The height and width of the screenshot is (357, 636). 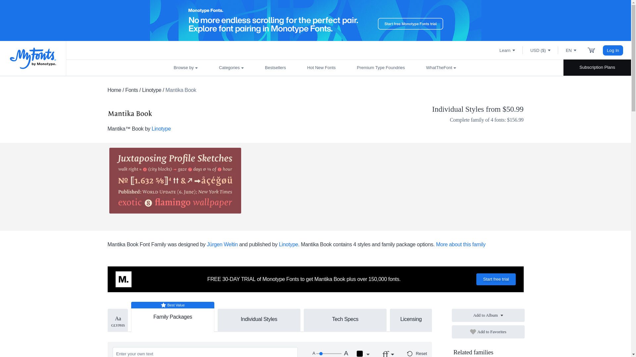 I want to click on Tech Specs, so click(x=345, y=319).